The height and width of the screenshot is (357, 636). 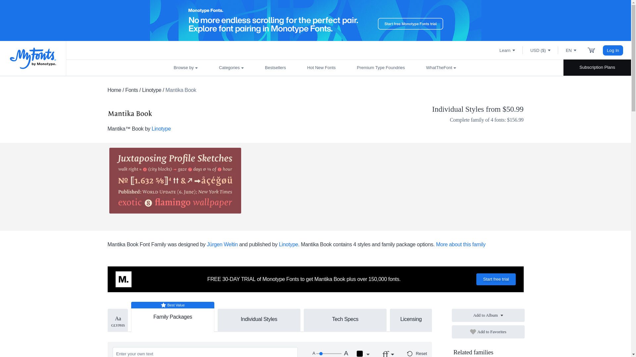 I want to click on Tech Specs, so click(x=345, y=319).